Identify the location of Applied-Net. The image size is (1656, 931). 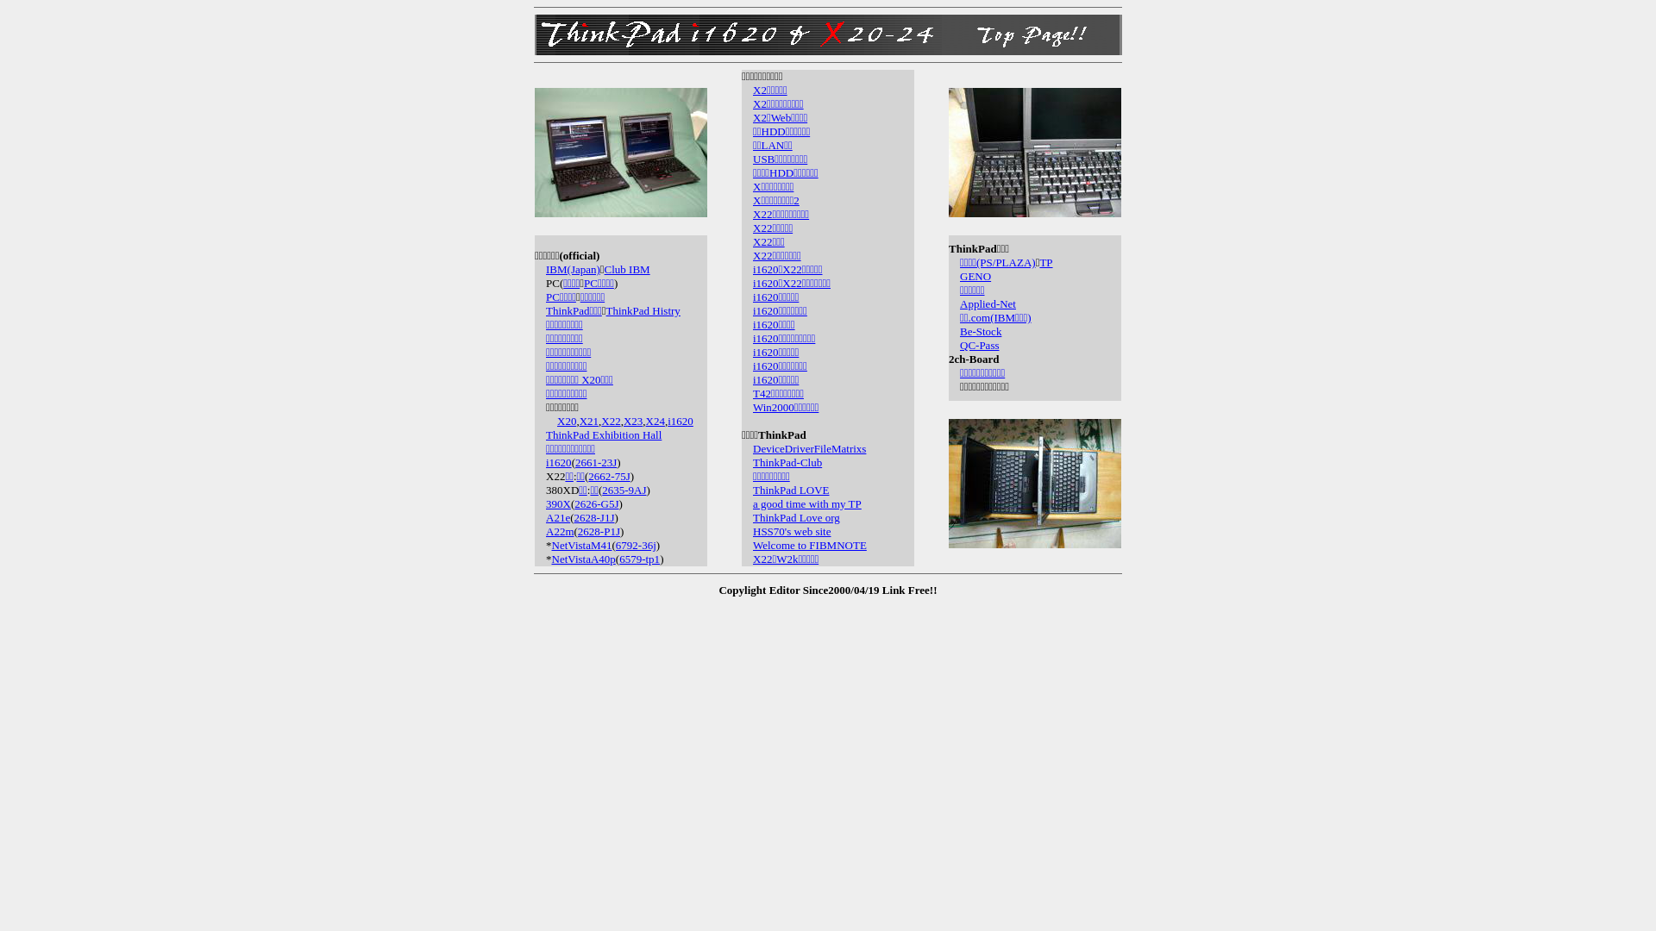
(988, 303).